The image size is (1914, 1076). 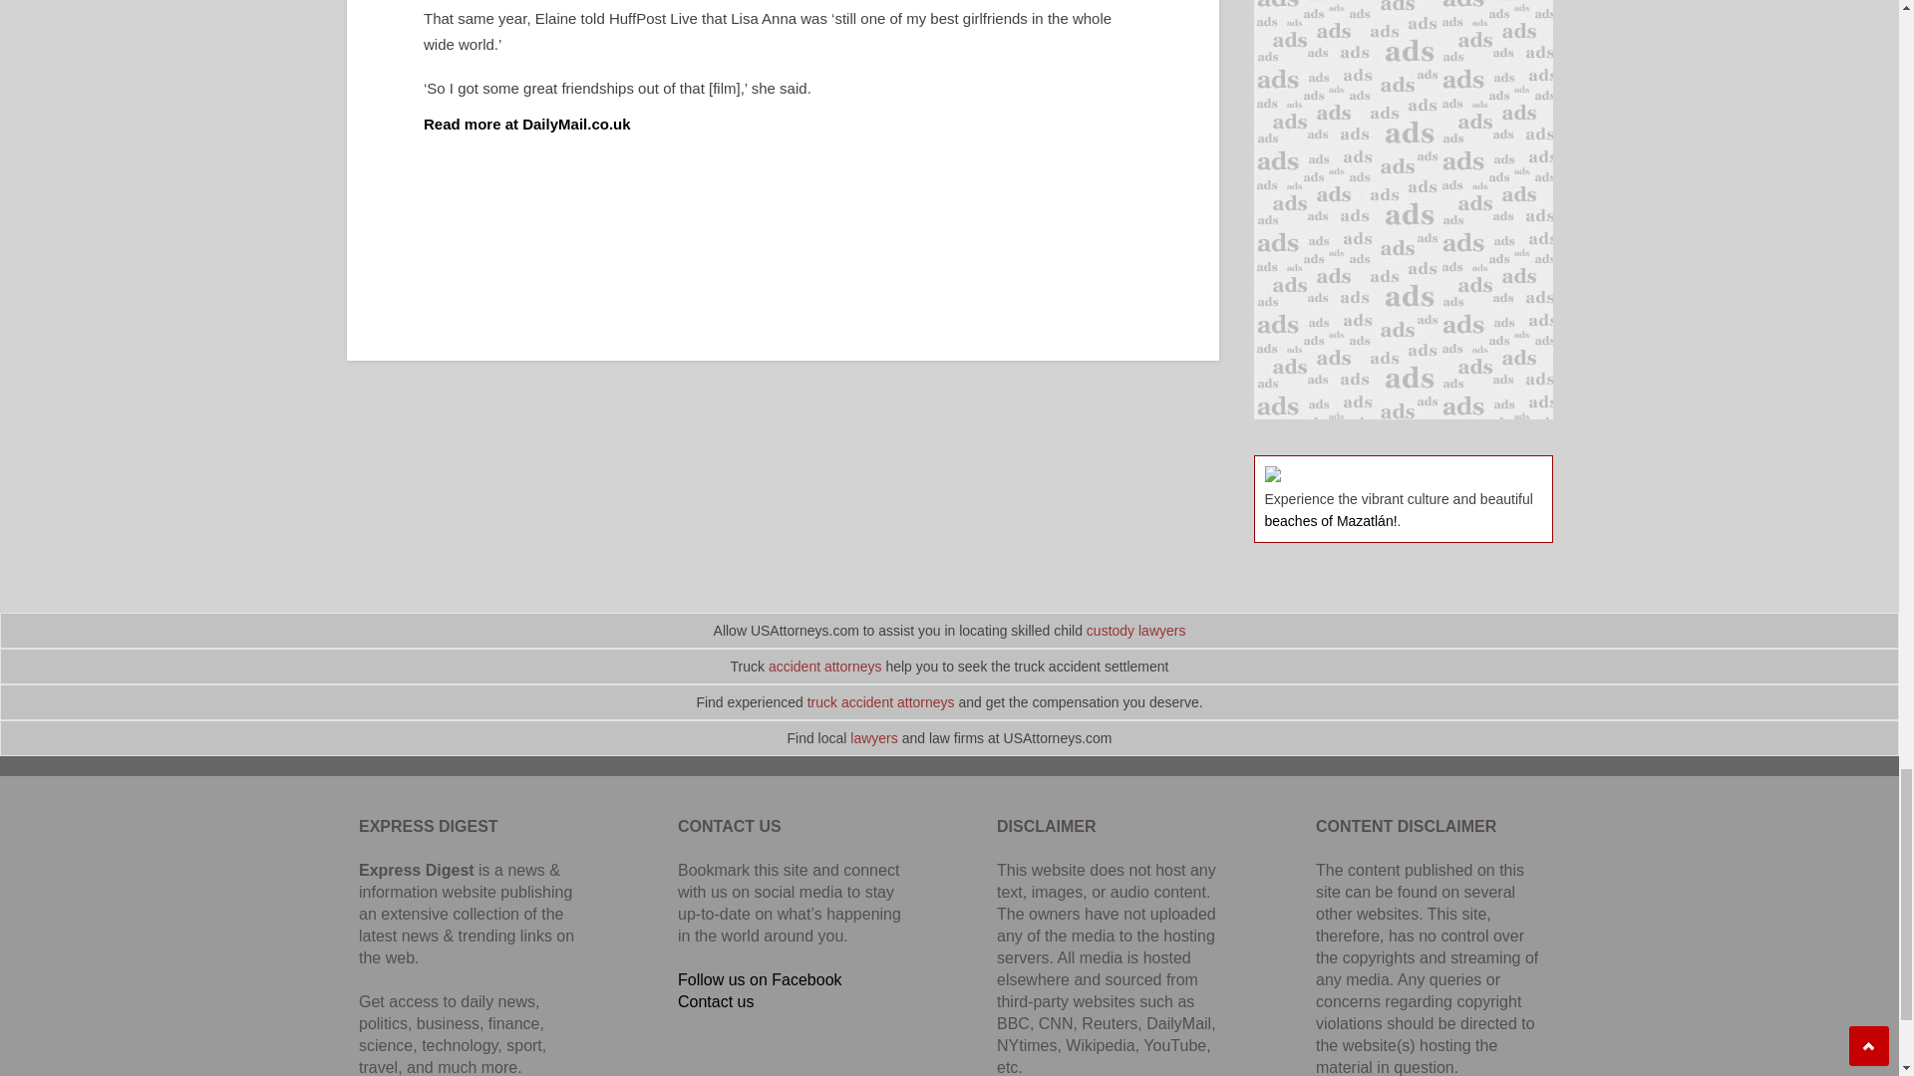 What do you see at coordinates (825, 666) in the screenshot?
I see `accident attorneys` at bounding box center [825, 666].